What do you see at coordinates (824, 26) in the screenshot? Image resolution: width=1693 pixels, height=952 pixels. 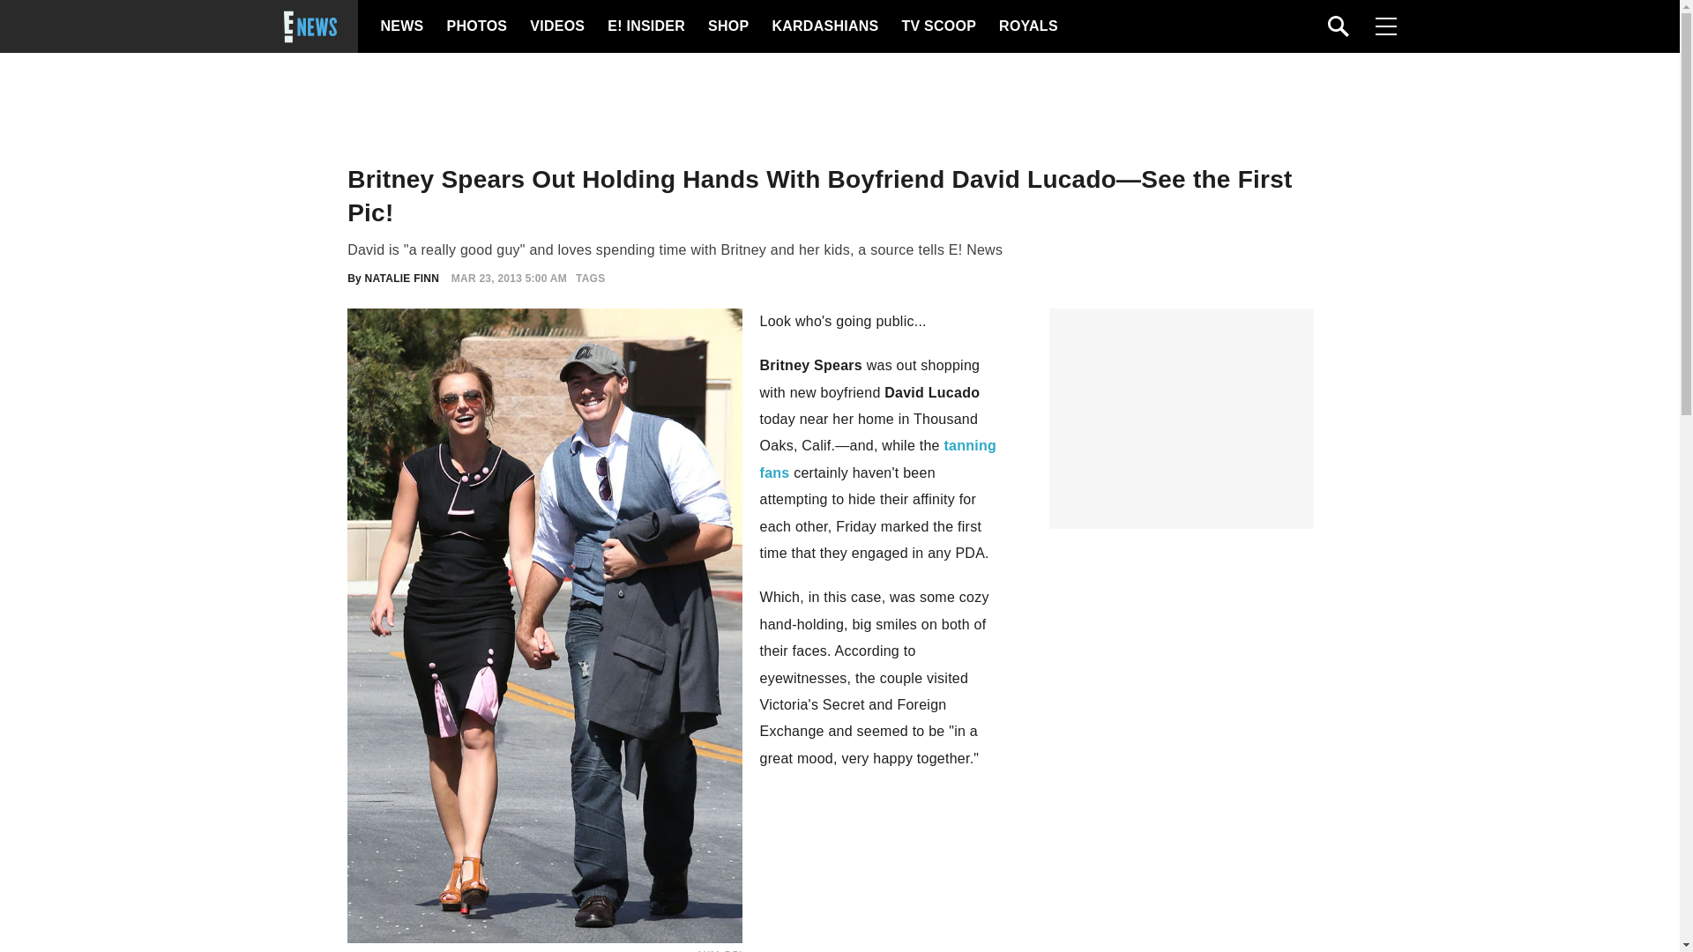 I see `KARDASHIANS` at bounding box center [824, 26].